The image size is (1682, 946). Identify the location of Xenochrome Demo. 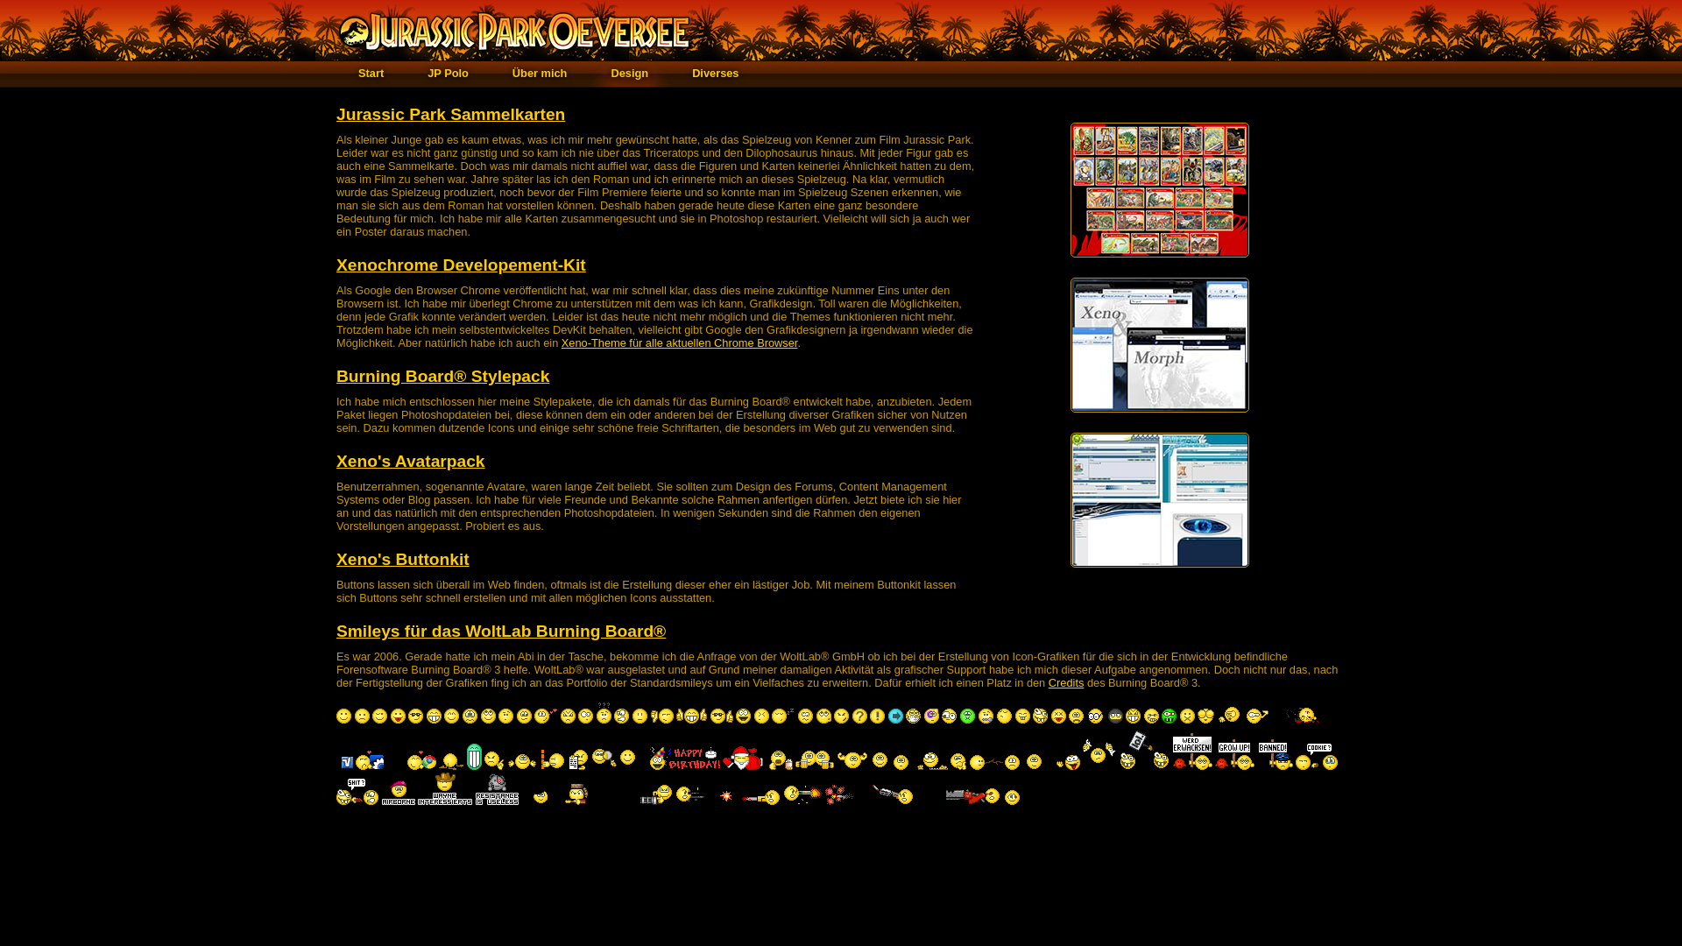
(1160, 417).